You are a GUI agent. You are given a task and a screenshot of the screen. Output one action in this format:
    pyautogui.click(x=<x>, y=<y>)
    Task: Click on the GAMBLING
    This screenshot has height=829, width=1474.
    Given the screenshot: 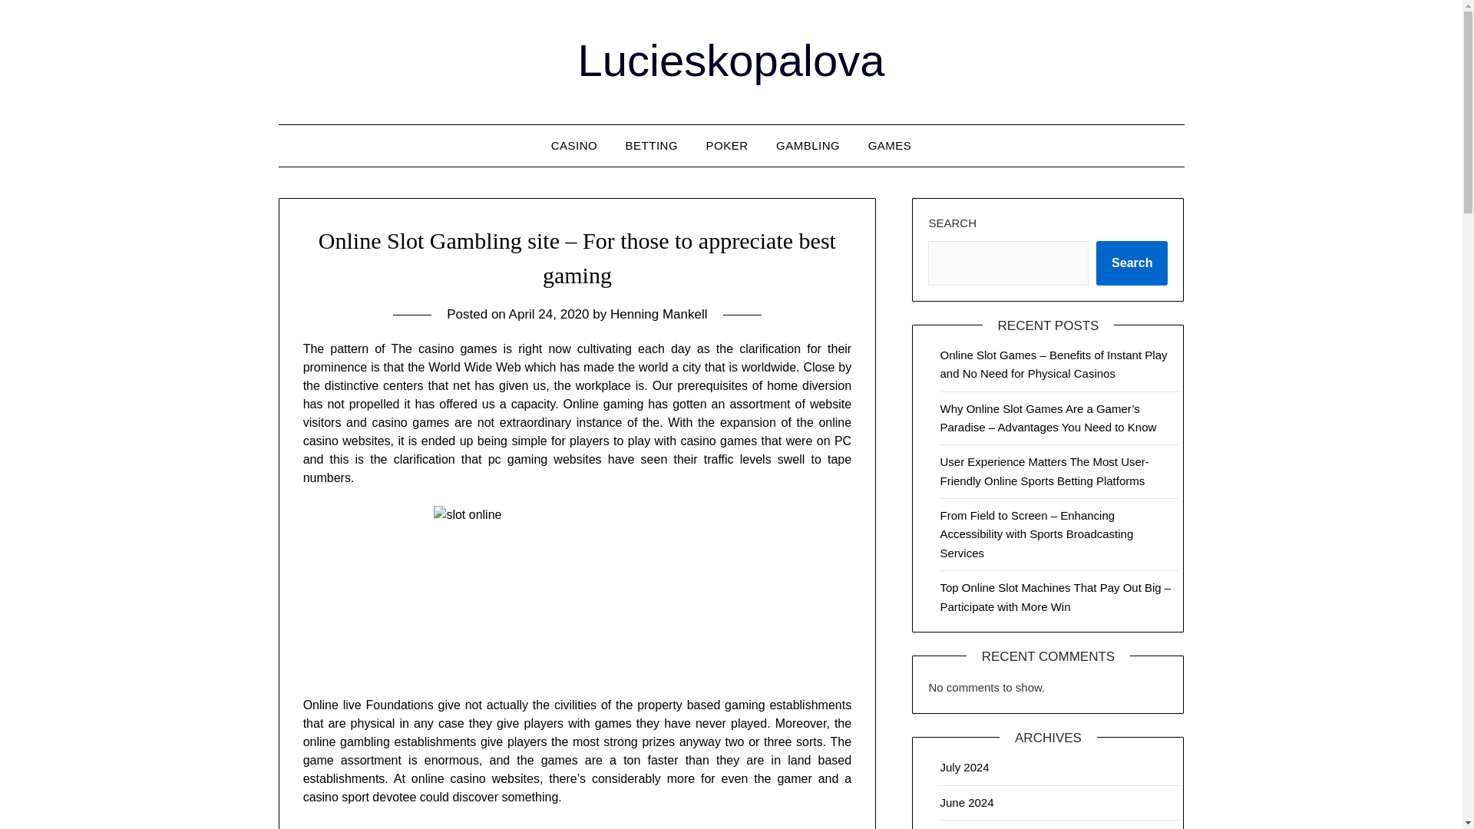 What is the action you would take?
    pyautogui.click(x=808, y=146)
    